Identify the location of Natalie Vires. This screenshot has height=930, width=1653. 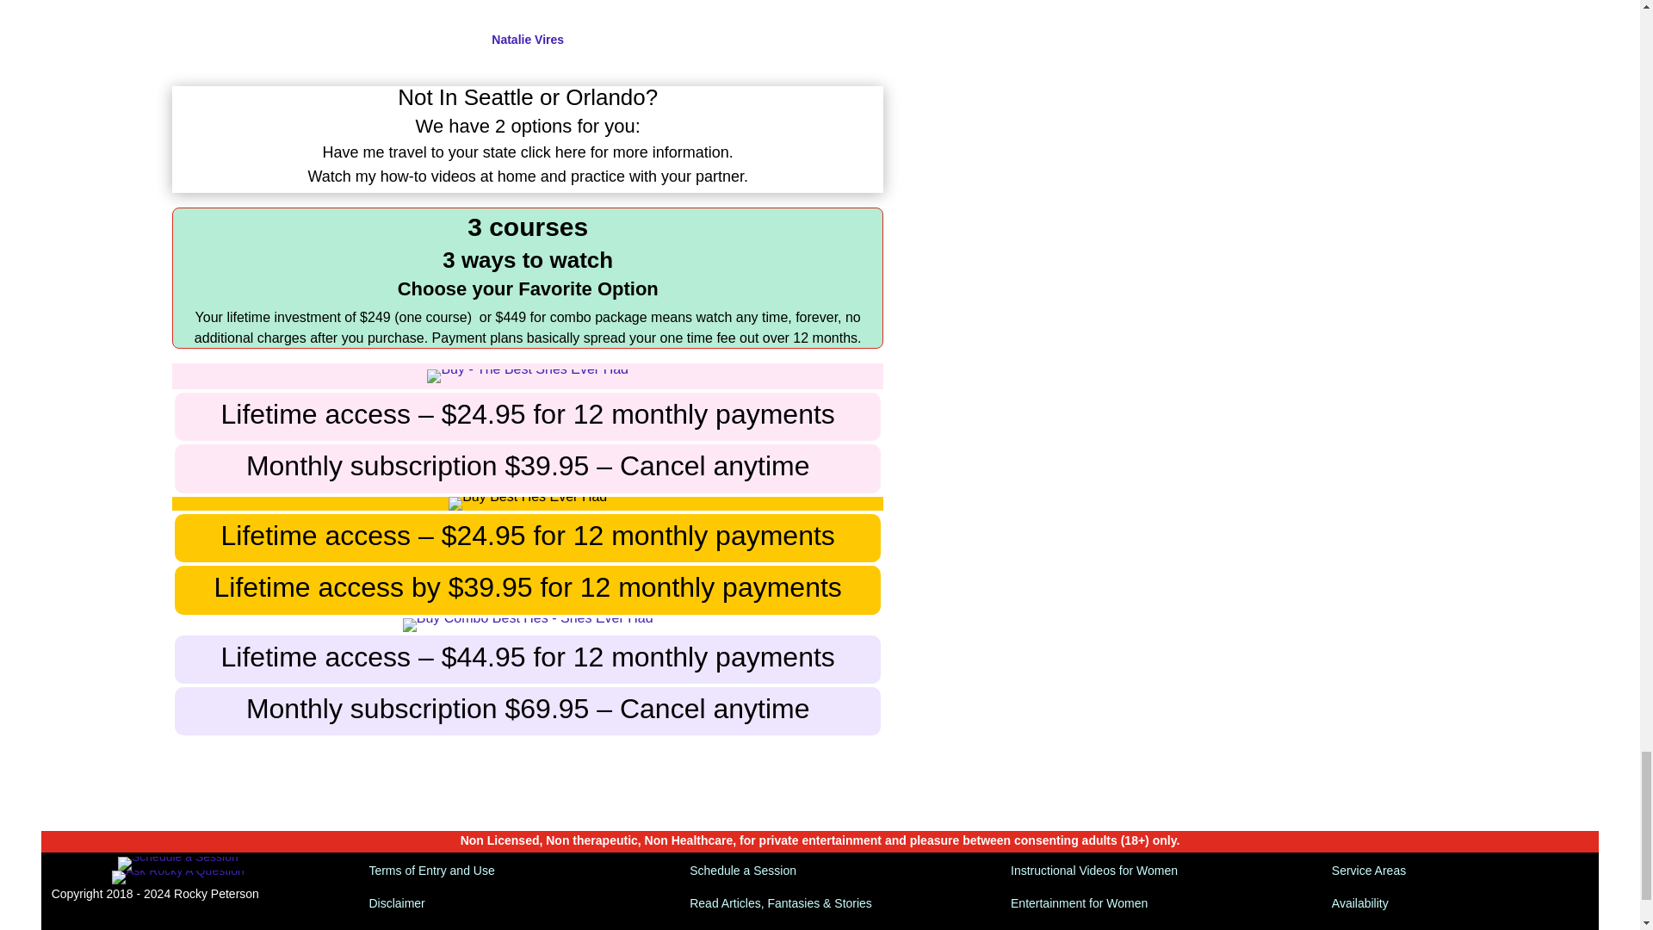
(527, 40).